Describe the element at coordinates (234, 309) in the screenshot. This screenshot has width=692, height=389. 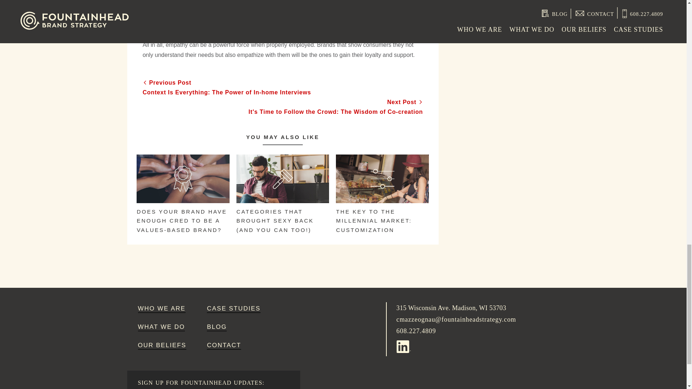
I see `CASE STUDIES` at that location.